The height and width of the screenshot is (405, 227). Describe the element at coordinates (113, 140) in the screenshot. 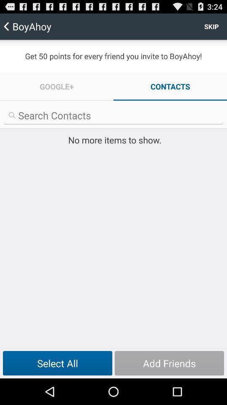

I see `jump until the no more items` at that location.